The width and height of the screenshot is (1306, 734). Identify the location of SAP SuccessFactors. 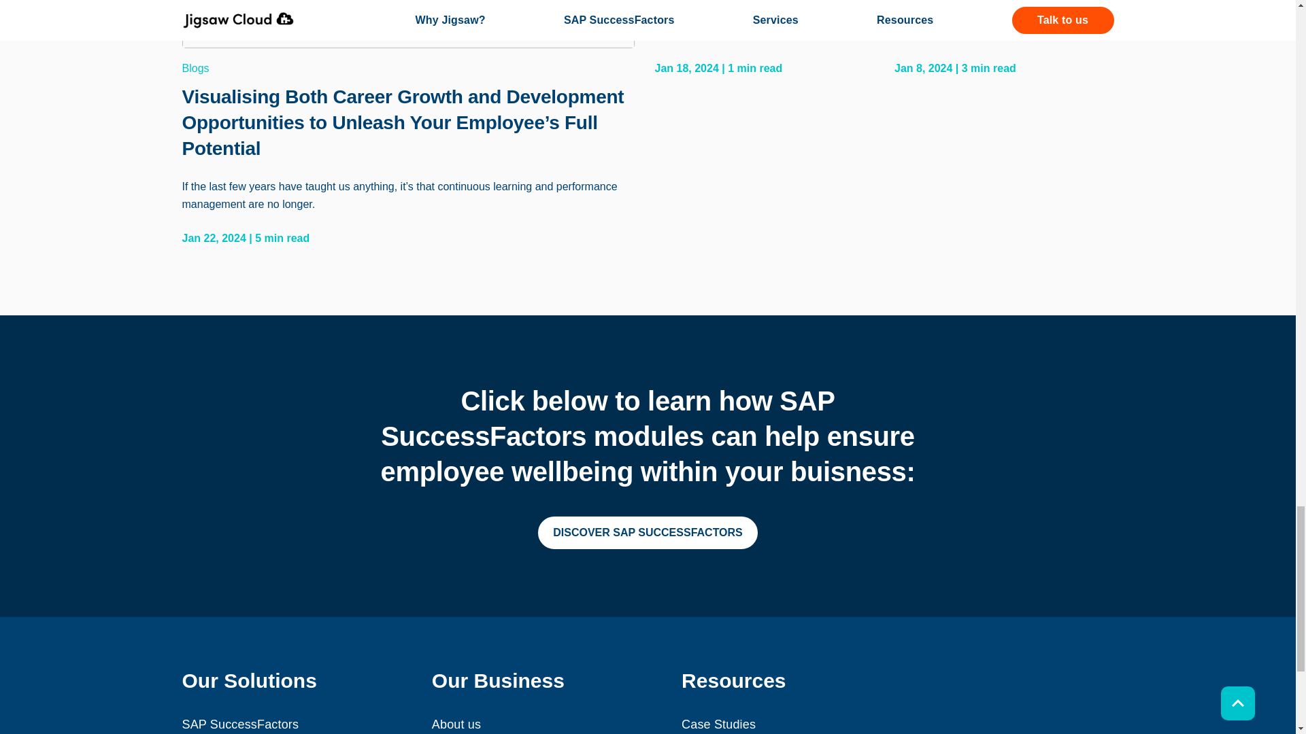
(241, 724).